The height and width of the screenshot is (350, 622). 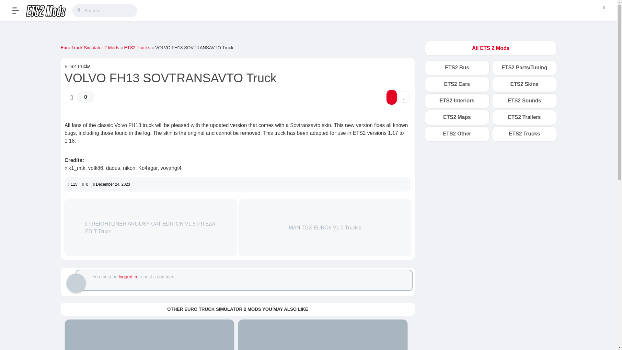 I want to click on Euro Truck Simulator 2 Mods, so click(x=90, y=48).